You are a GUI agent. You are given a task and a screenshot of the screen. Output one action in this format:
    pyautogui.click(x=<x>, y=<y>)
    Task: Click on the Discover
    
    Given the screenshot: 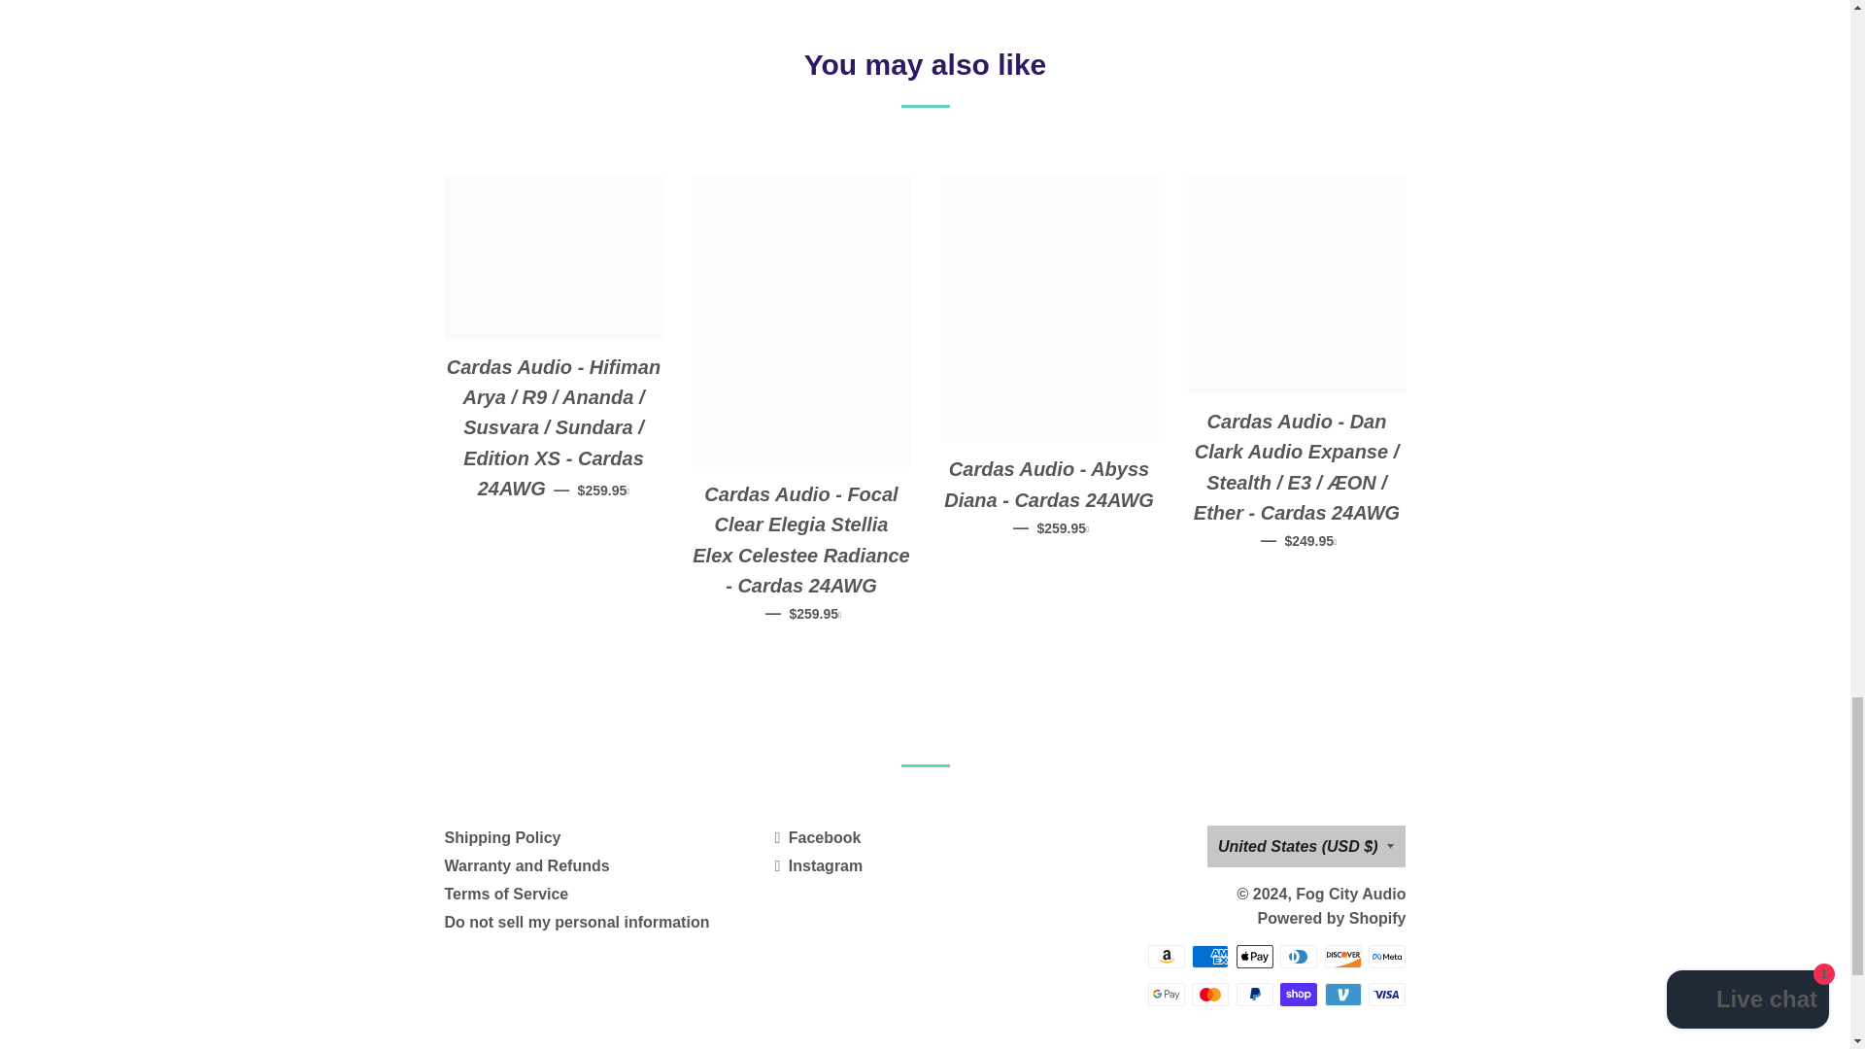 What is the action you would take?
    pyautogui.click(x=1342, y=956)
    